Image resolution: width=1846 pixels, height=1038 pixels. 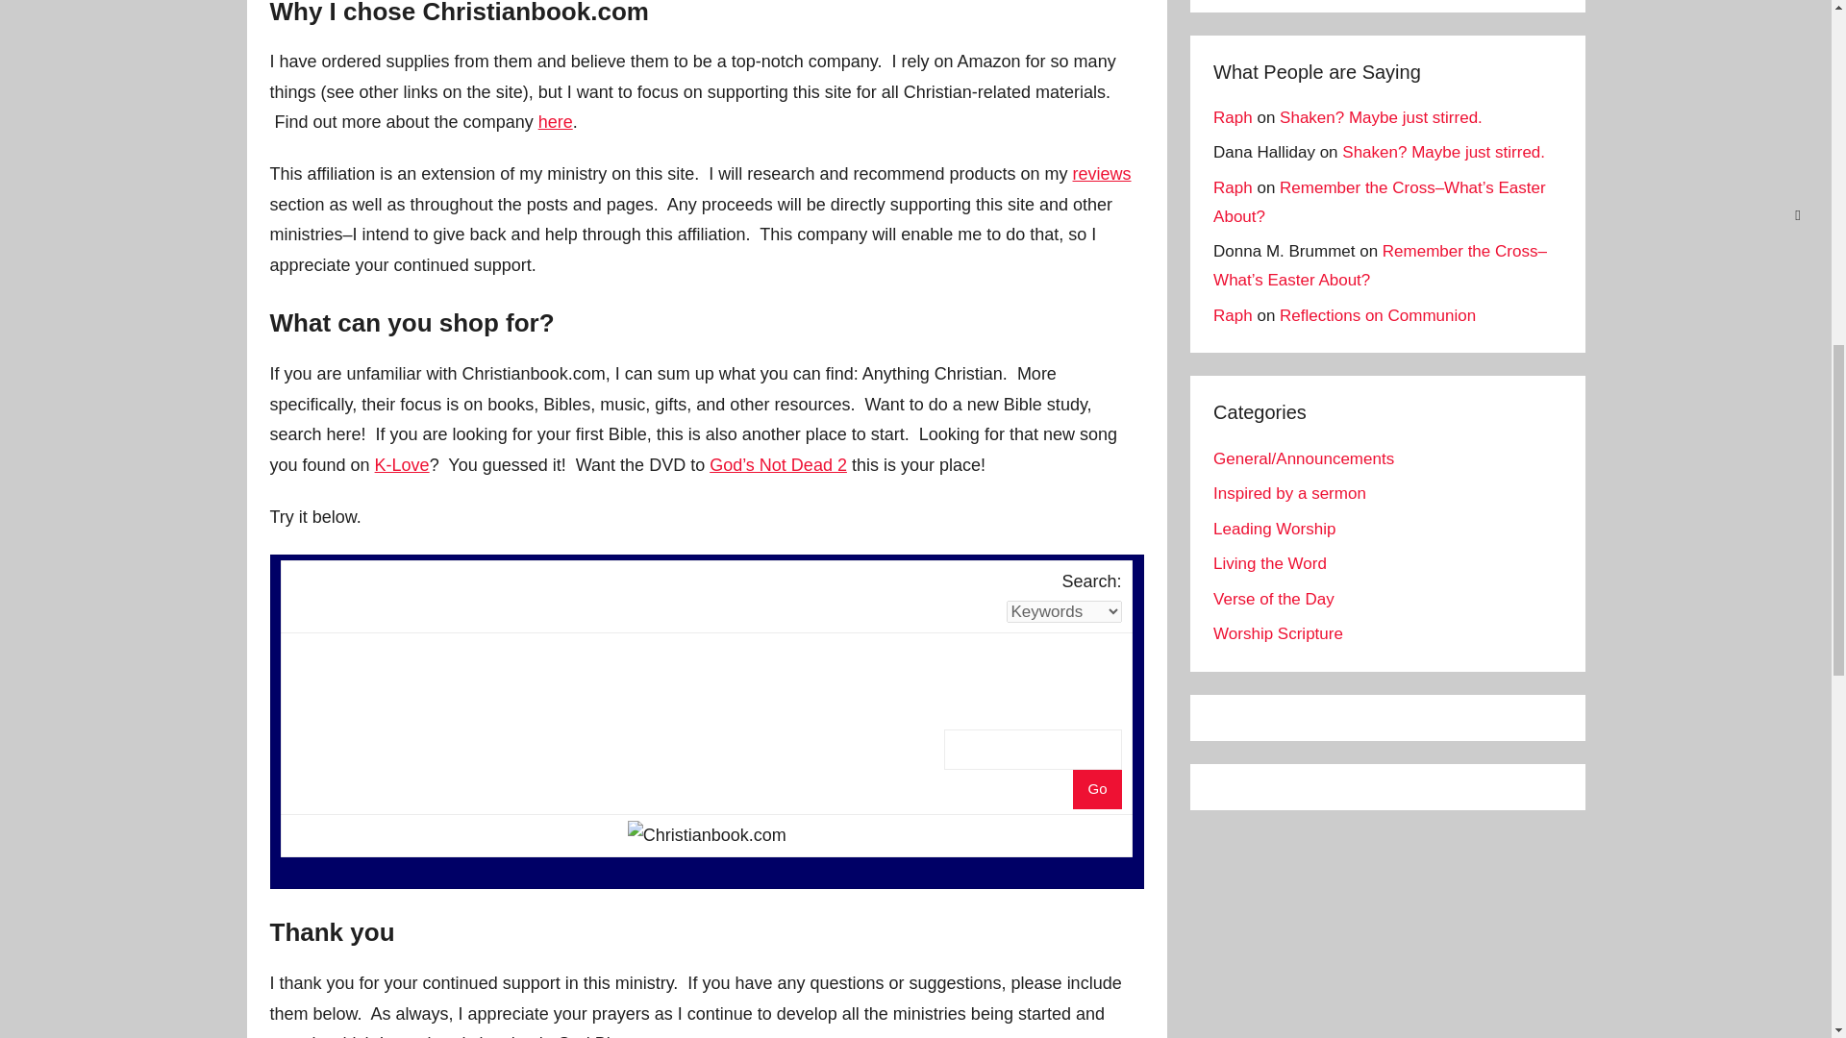 What do you see at coordinates (1102, 173) in the screenshot?
I see `reviews` at bounding box center [1102, 173].